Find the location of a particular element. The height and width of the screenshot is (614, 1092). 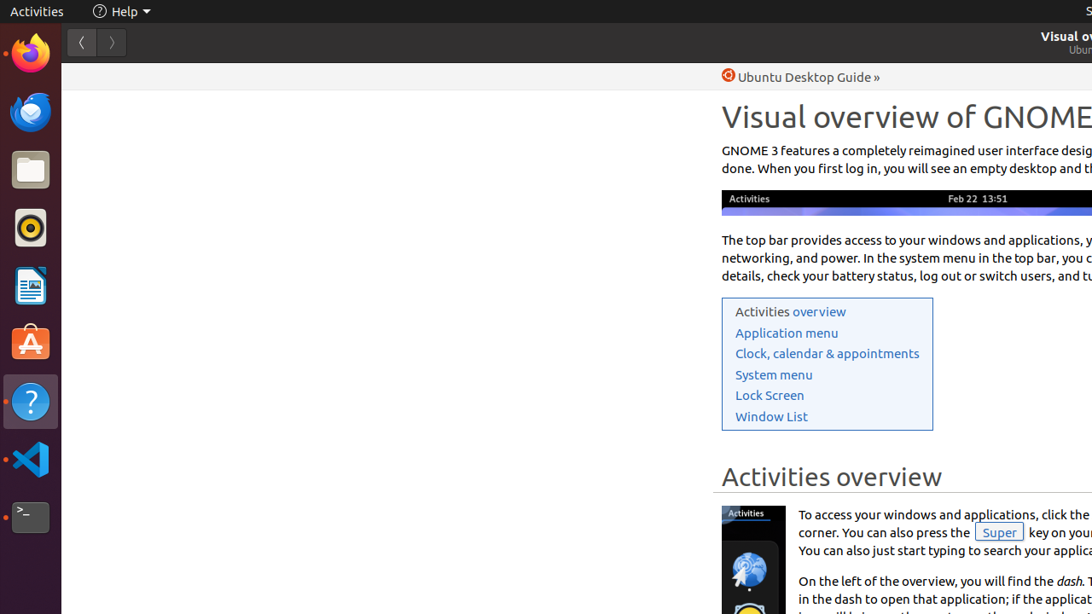

Firefox Web Browser is located at coordinates (31, 54).